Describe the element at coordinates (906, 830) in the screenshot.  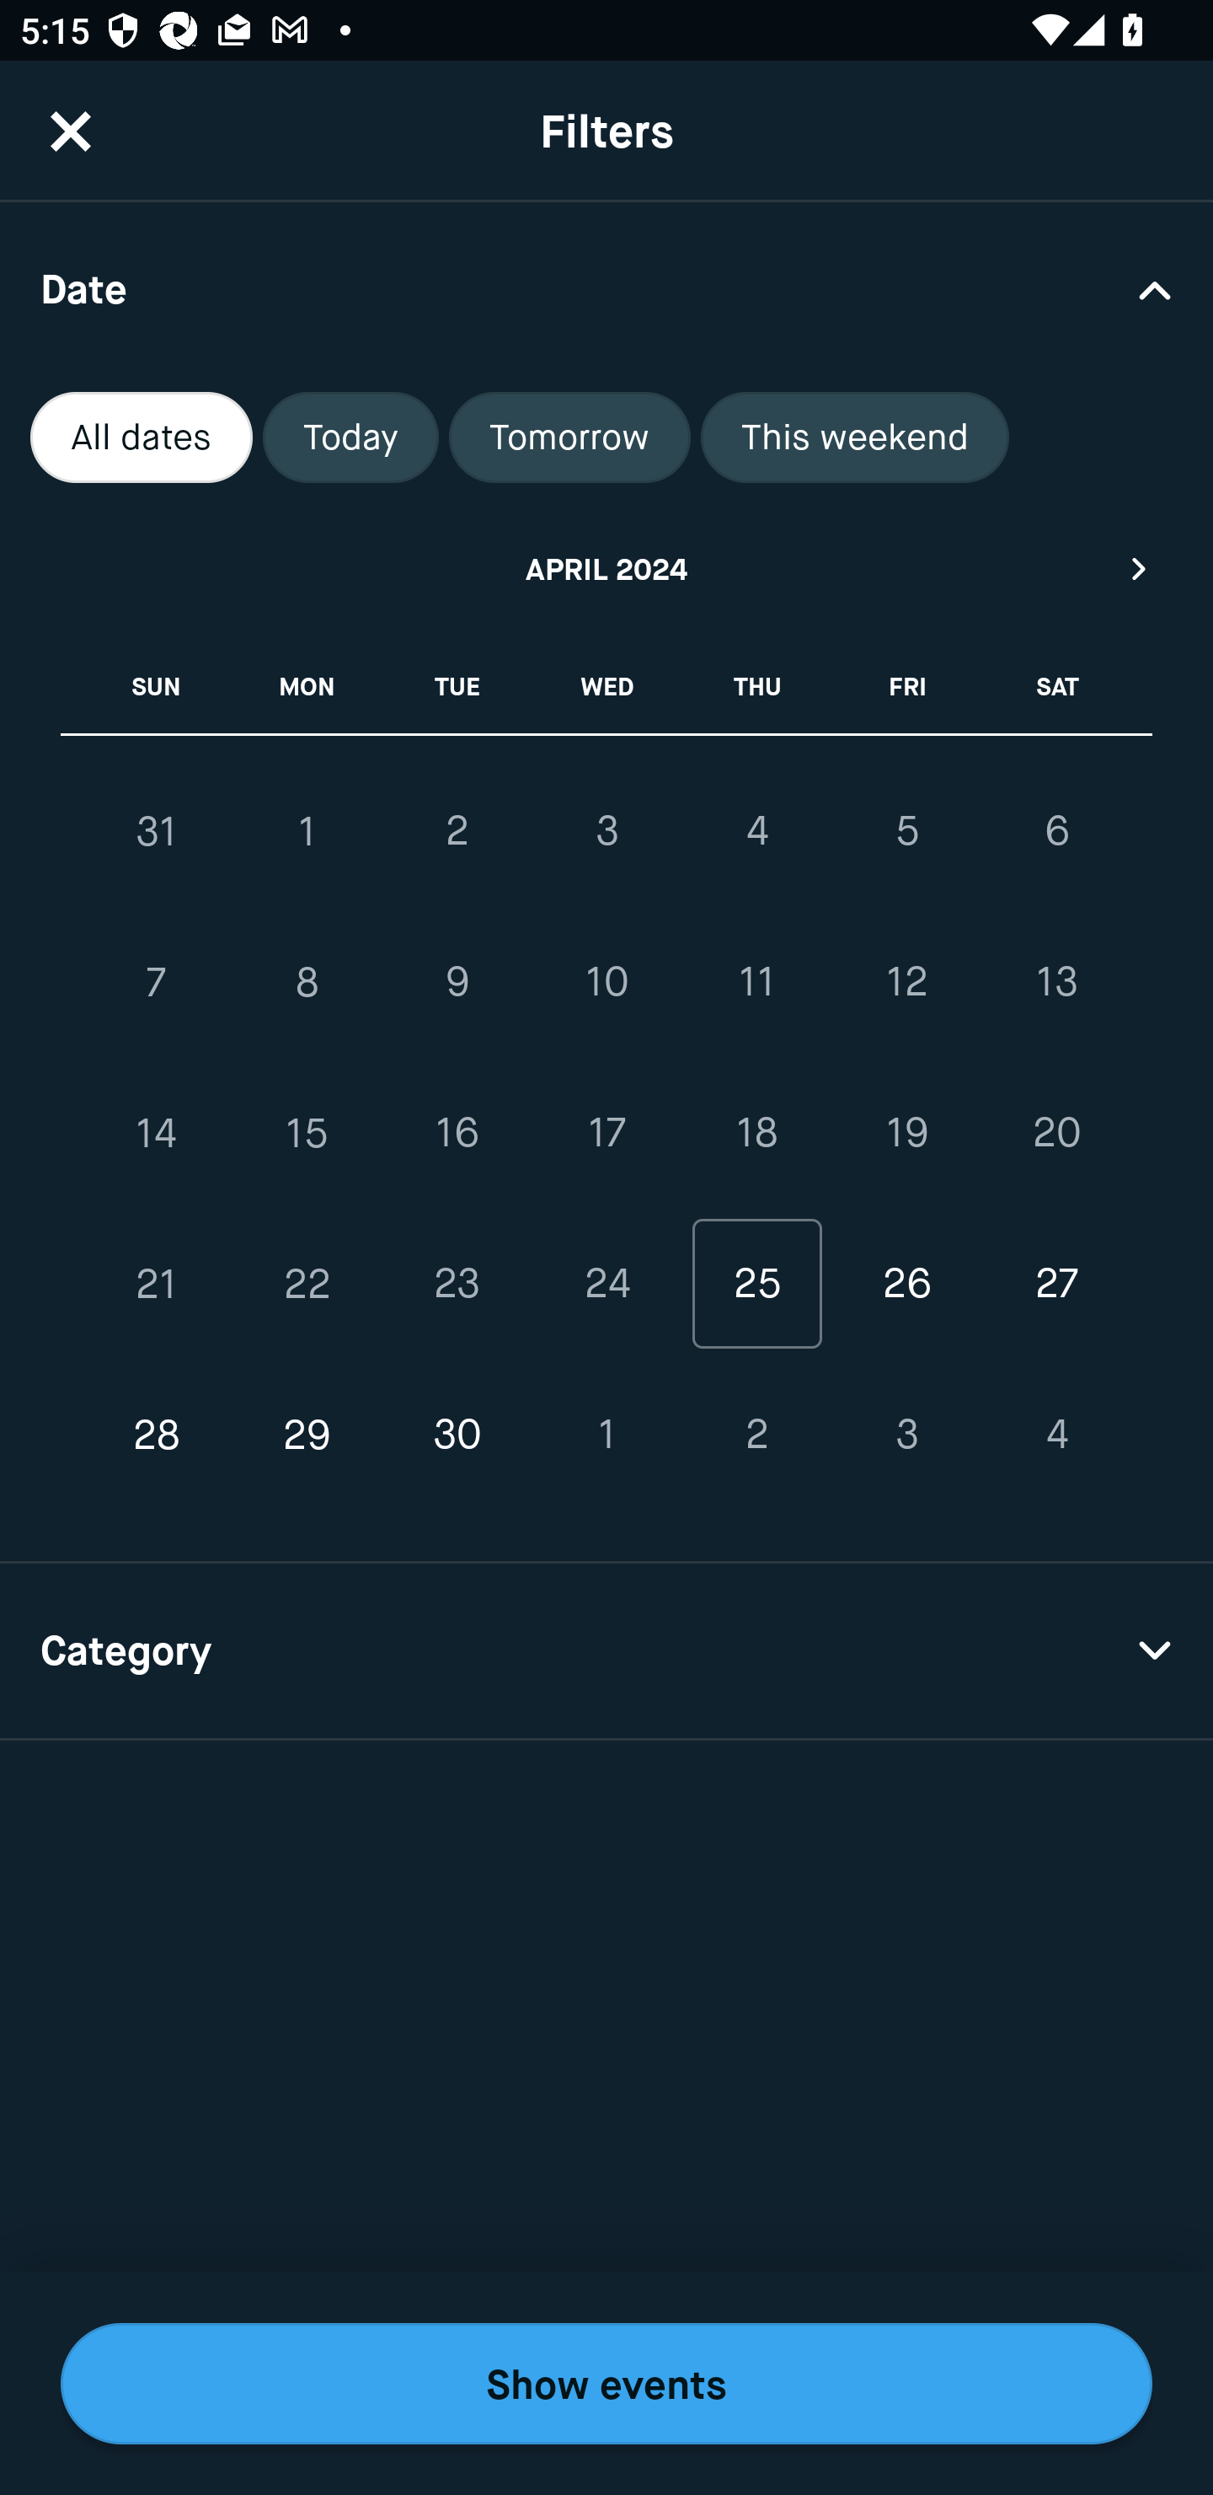
I see `5` at that location.